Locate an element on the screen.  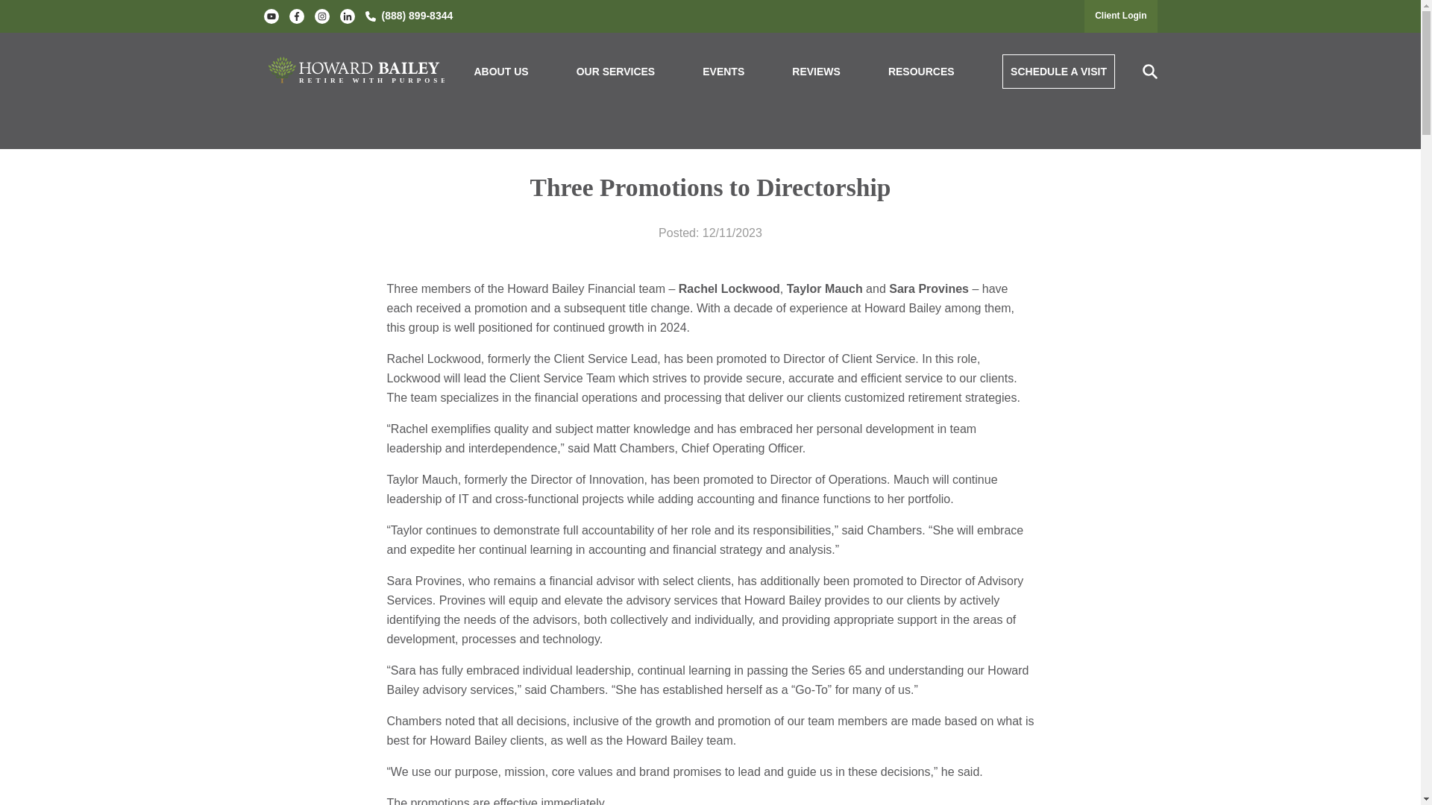
REVIEWS is located at coordinates (816, 72).